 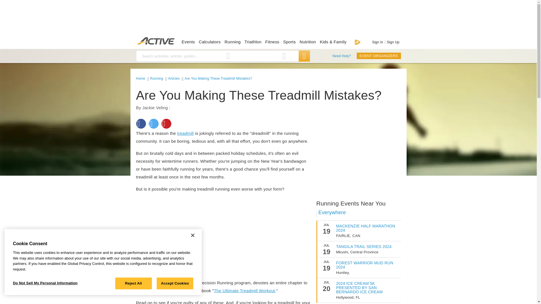 What do you see at coordinates (178, 233) in the screenshot?
I see `3rd party ad content` at bounding box center [178, 233].